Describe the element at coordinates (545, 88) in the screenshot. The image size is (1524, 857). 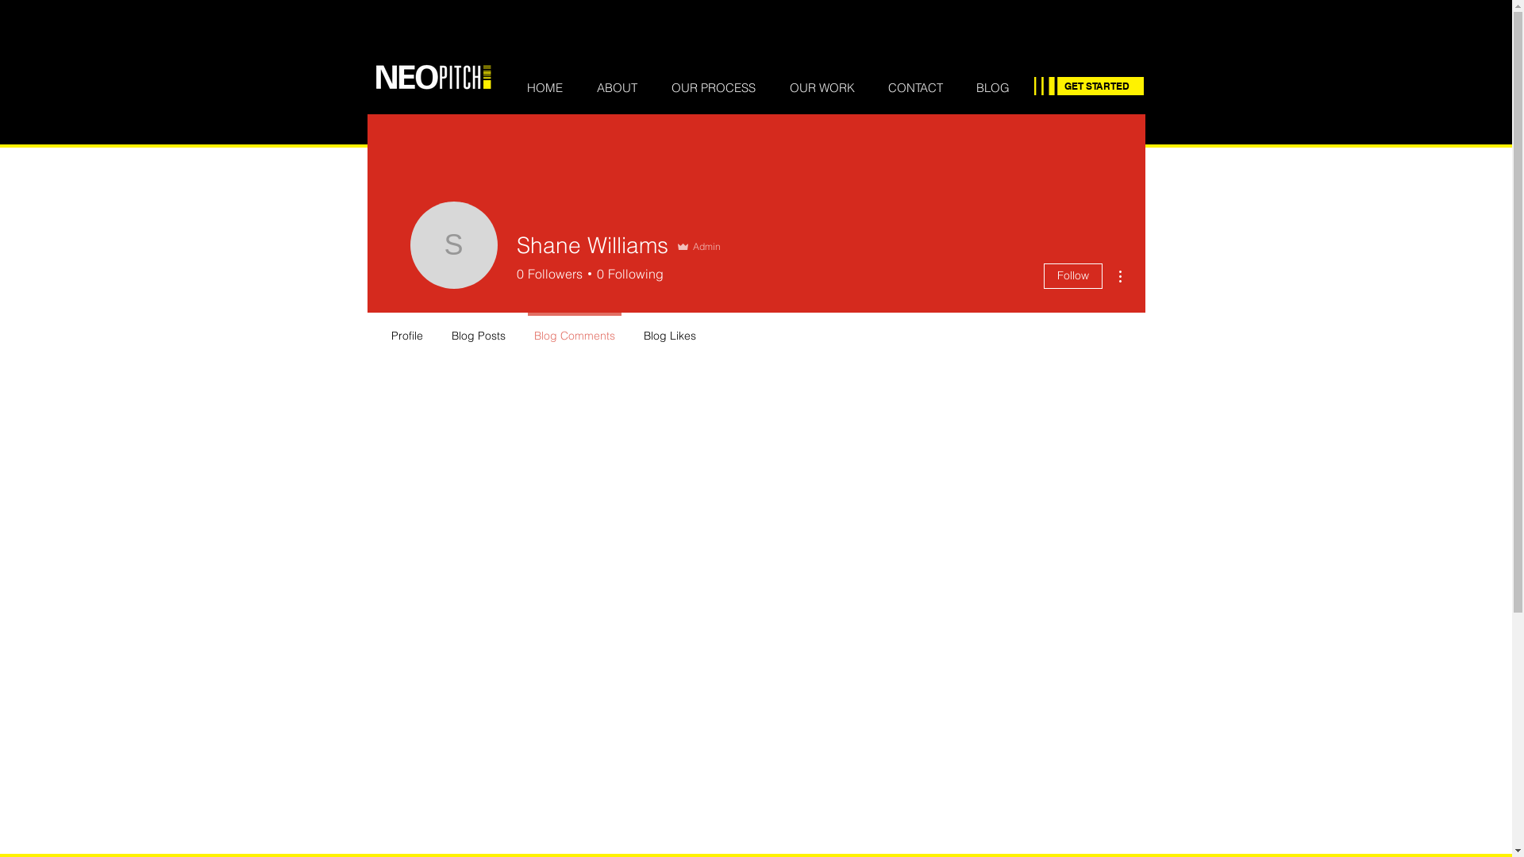
I see `HOME` at that location.